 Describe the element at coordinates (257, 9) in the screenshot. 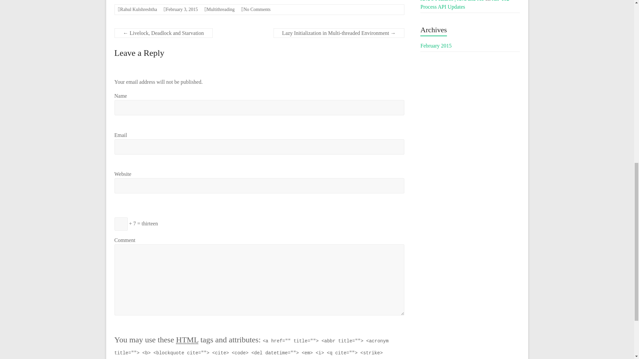

I see `No Comments` at that location.